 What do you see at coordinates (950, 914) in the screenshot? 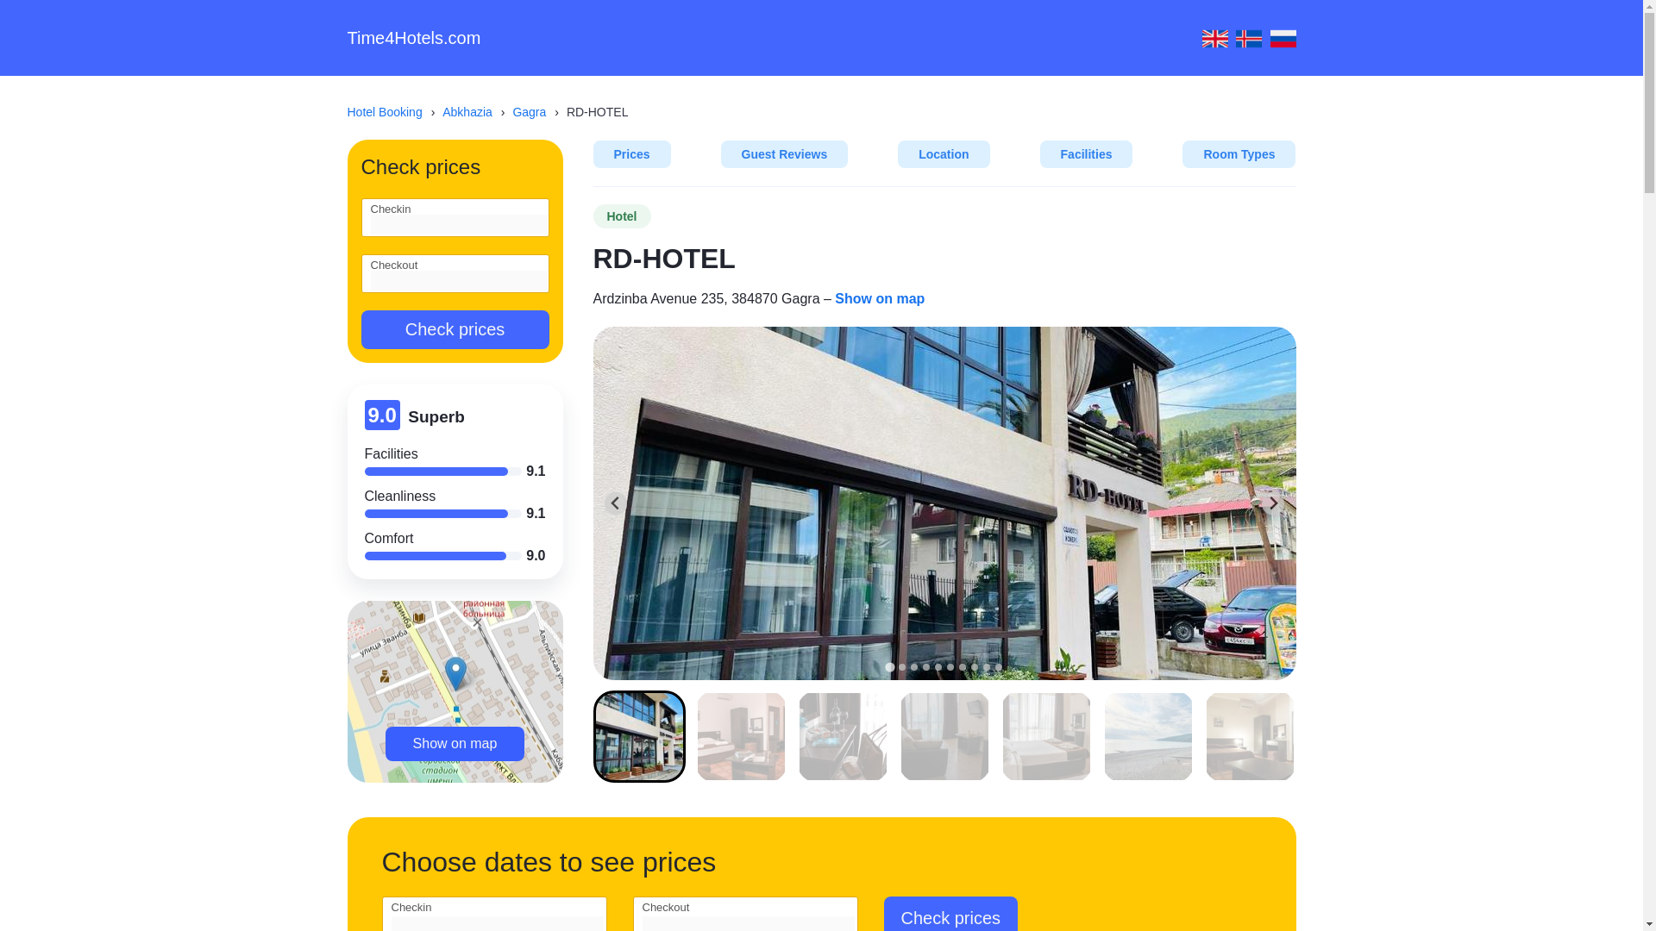
I see `Check prices` at bounding box center [950, 914].